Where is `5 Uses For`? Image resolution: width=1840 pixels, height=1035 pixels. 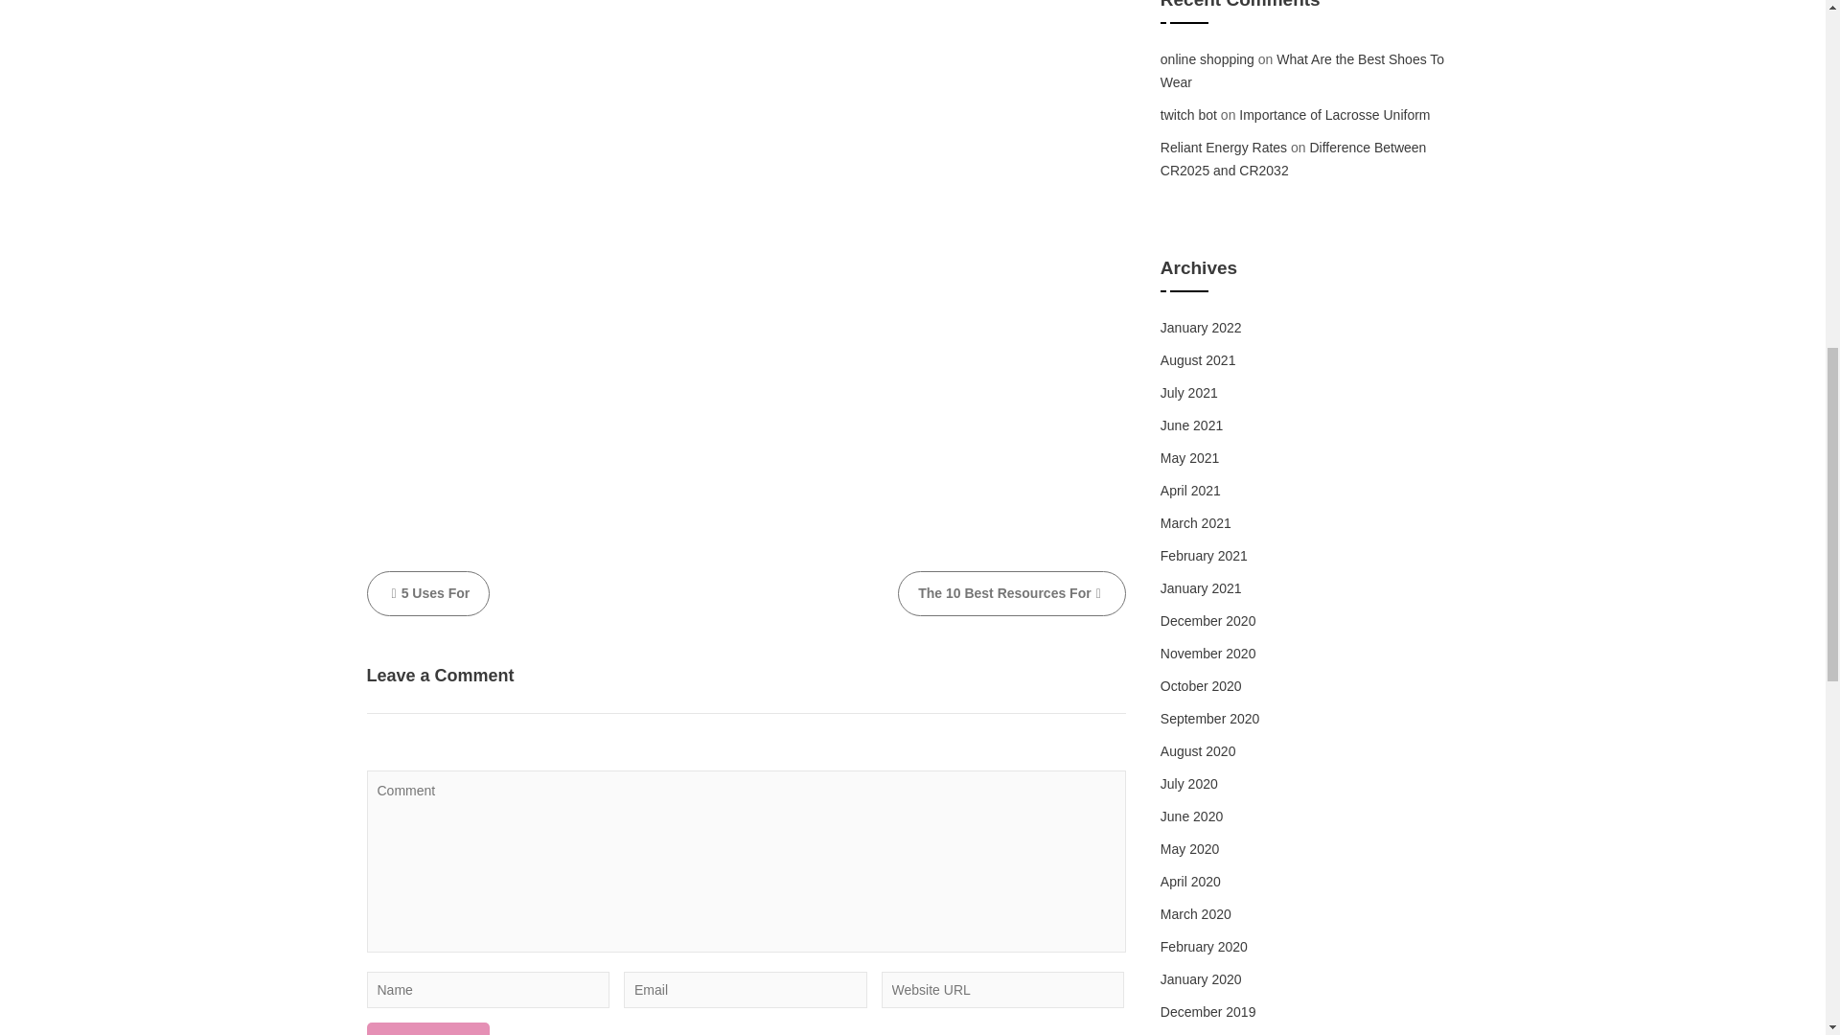
5 Uses For is located at coordinates (427, 593).